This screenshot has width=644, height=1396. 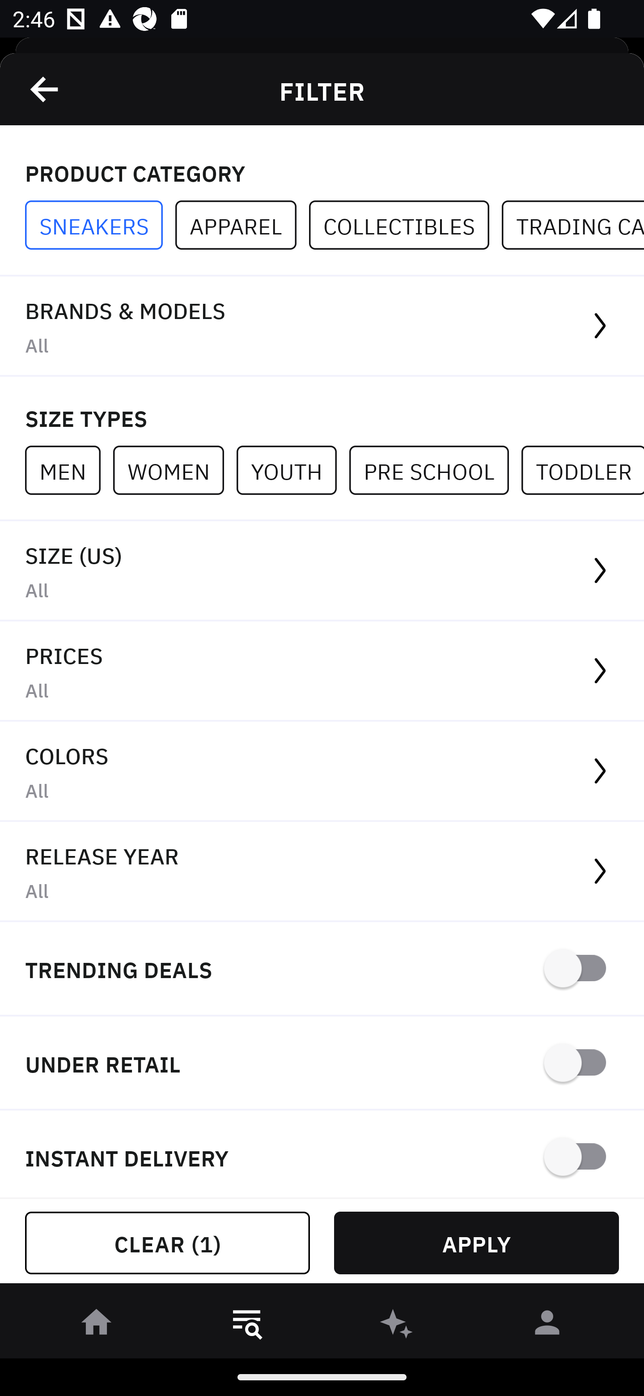 I want to click on INSTANT DELIVERY, so click(x=322, y=1154).